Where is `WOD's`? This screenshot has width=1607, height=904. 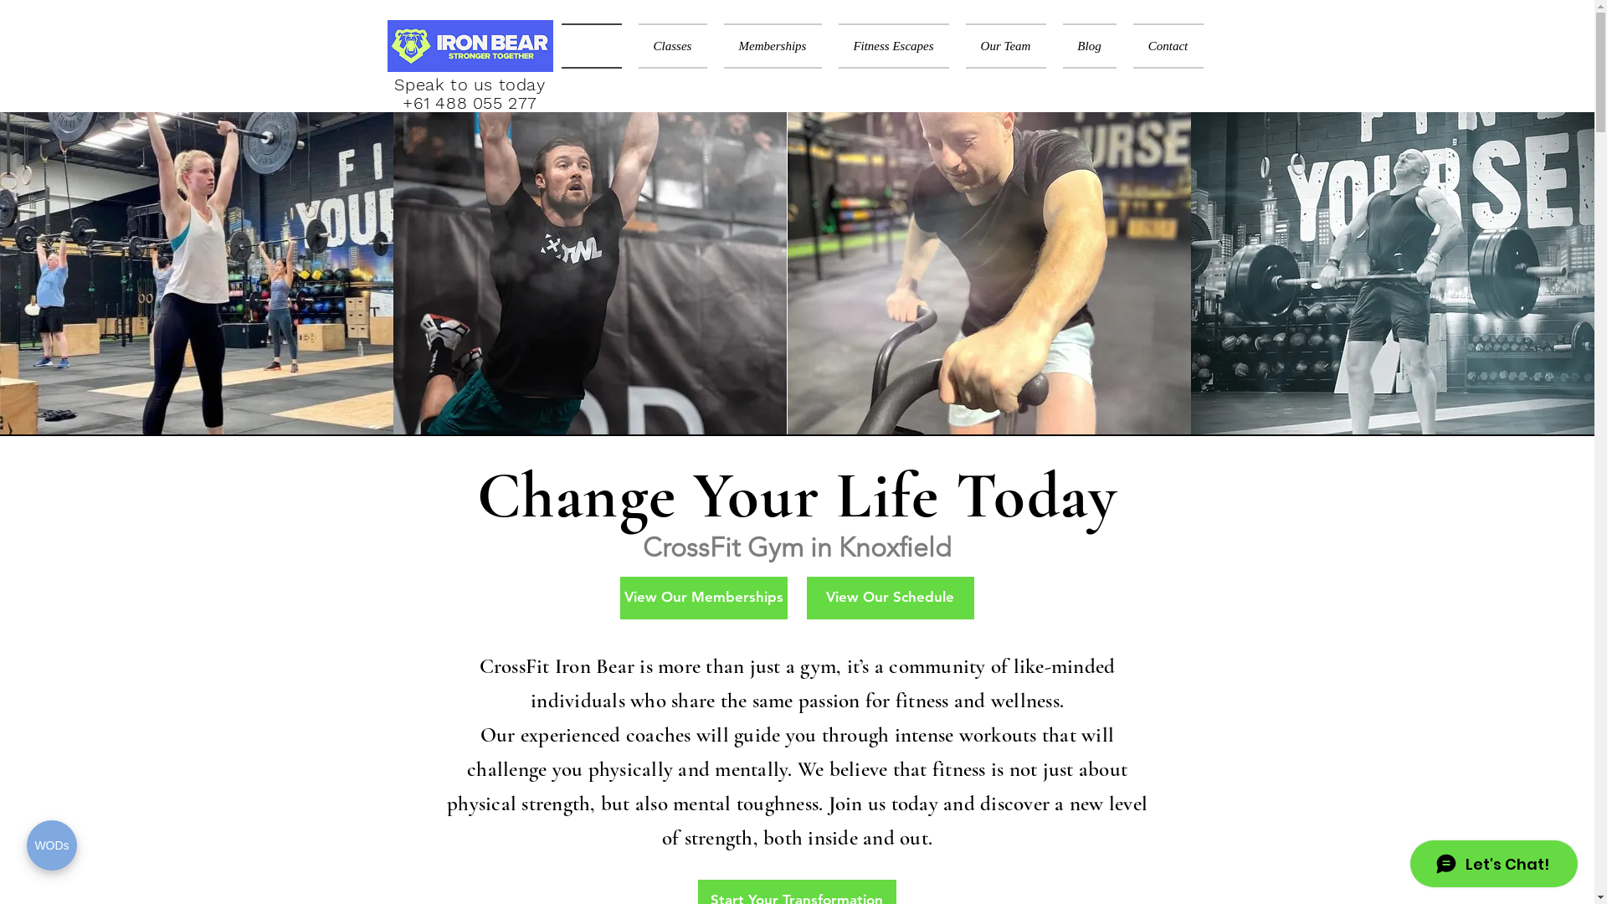 WOD's is located at coordinates (204, 614).